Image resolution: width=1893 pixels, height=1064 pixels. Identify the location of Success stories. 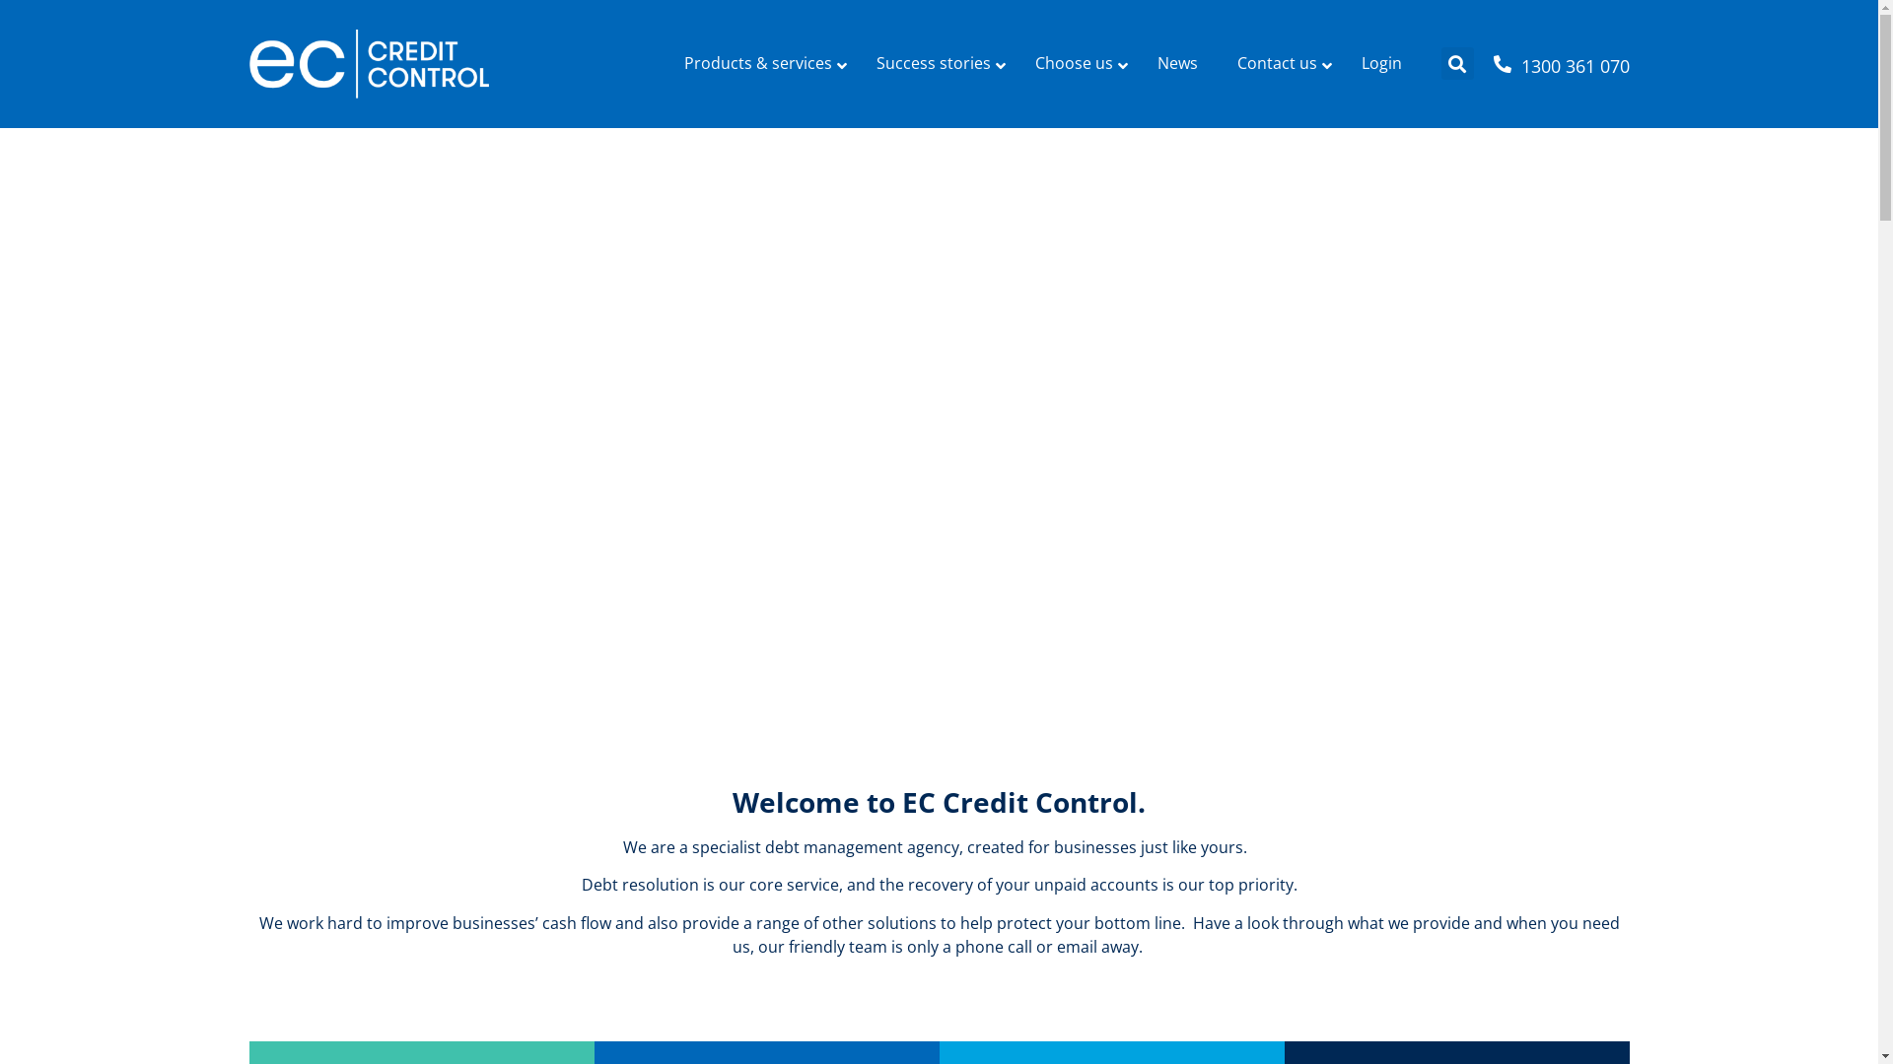
(935, 63).